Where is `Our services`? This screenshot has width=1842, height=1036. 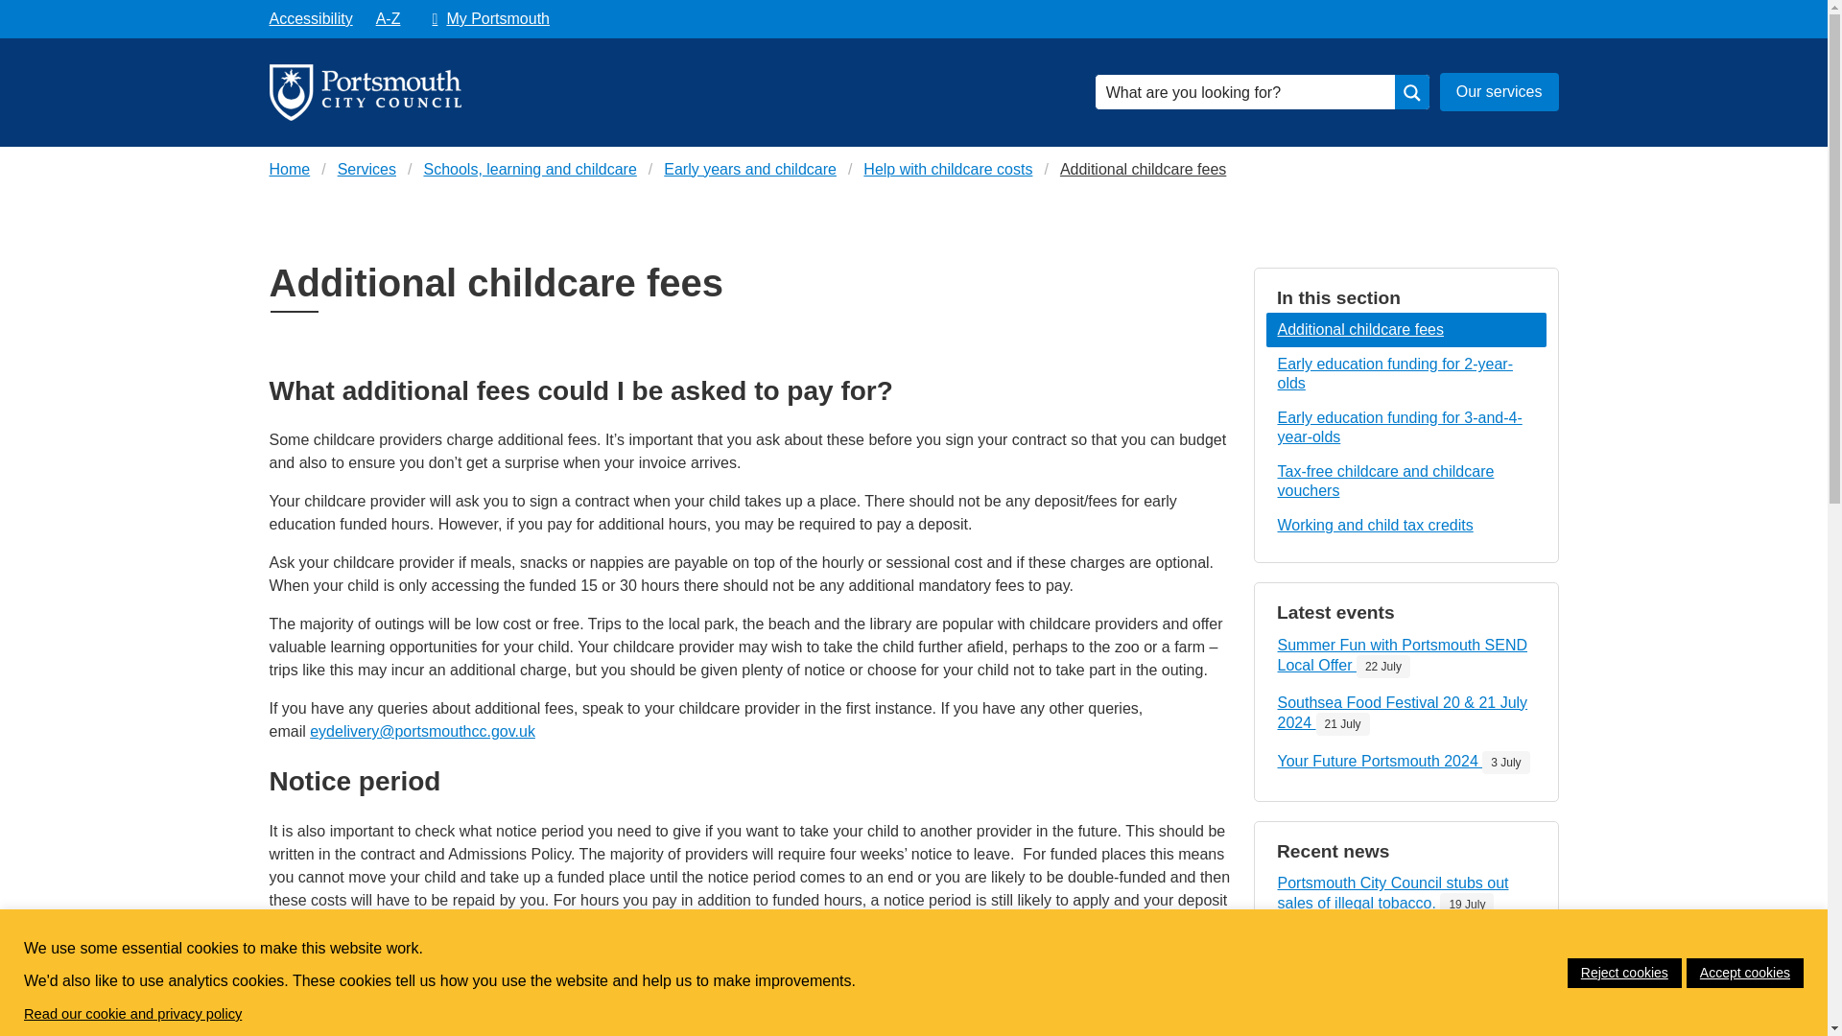
Our services is located at coordinates (310, 19).